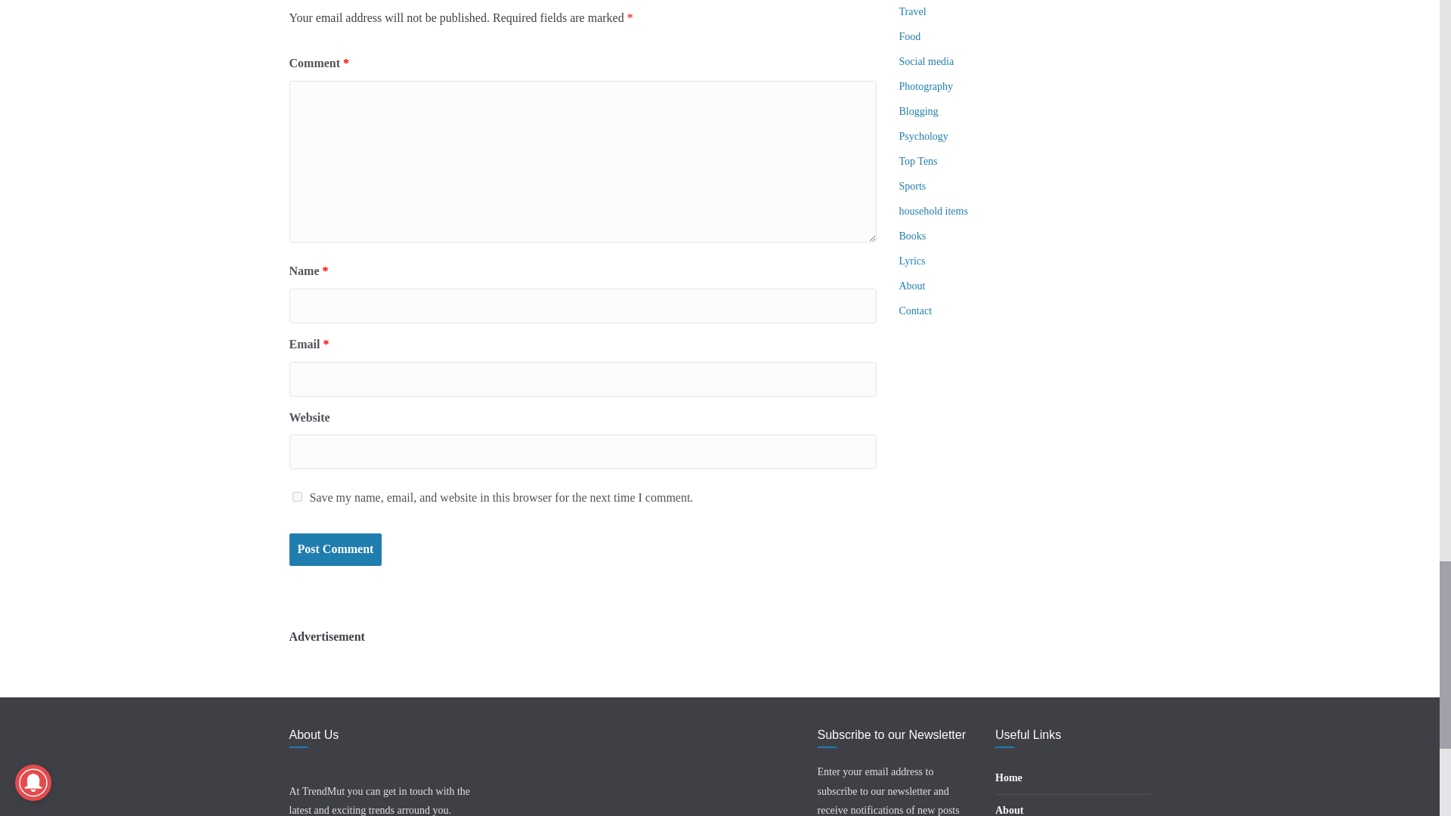  What do you see at coordinates (296, 497) in the screenshot?
I see `yes` at bounding box center [296, 497].